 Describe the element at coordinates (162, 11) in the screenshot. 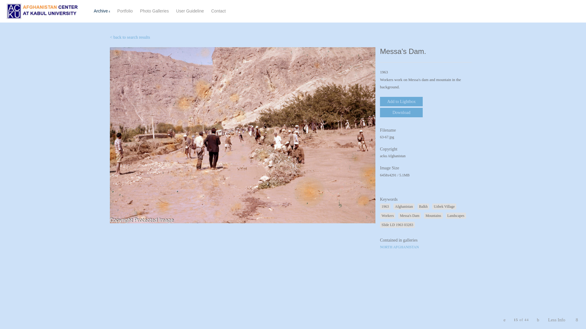

I see `Portfolio` at that location.